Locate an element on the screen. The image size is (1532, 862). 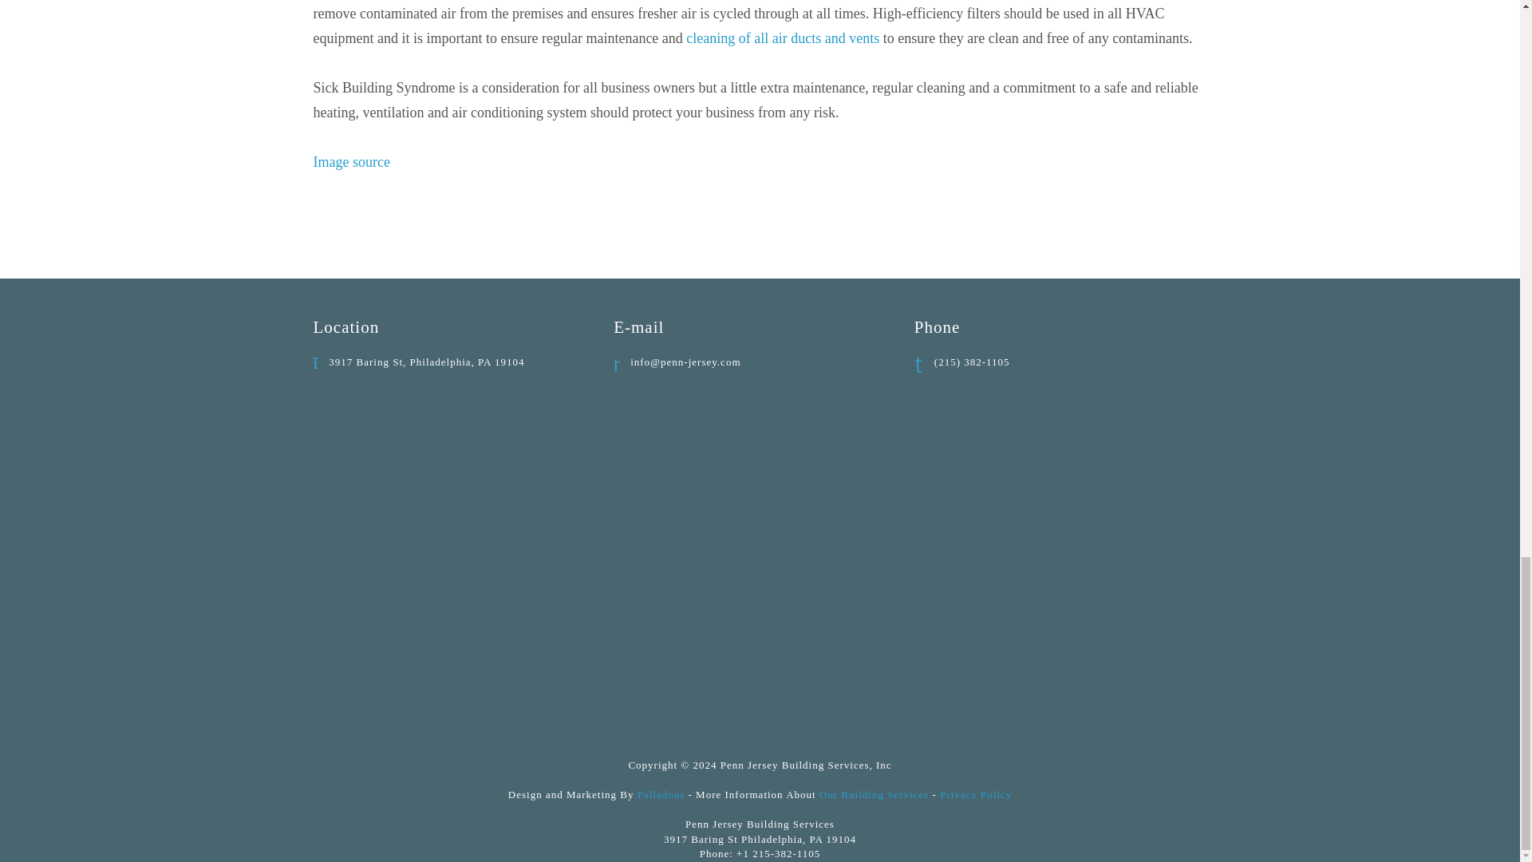
Privacy Policy is located at coordinates (975, 795).